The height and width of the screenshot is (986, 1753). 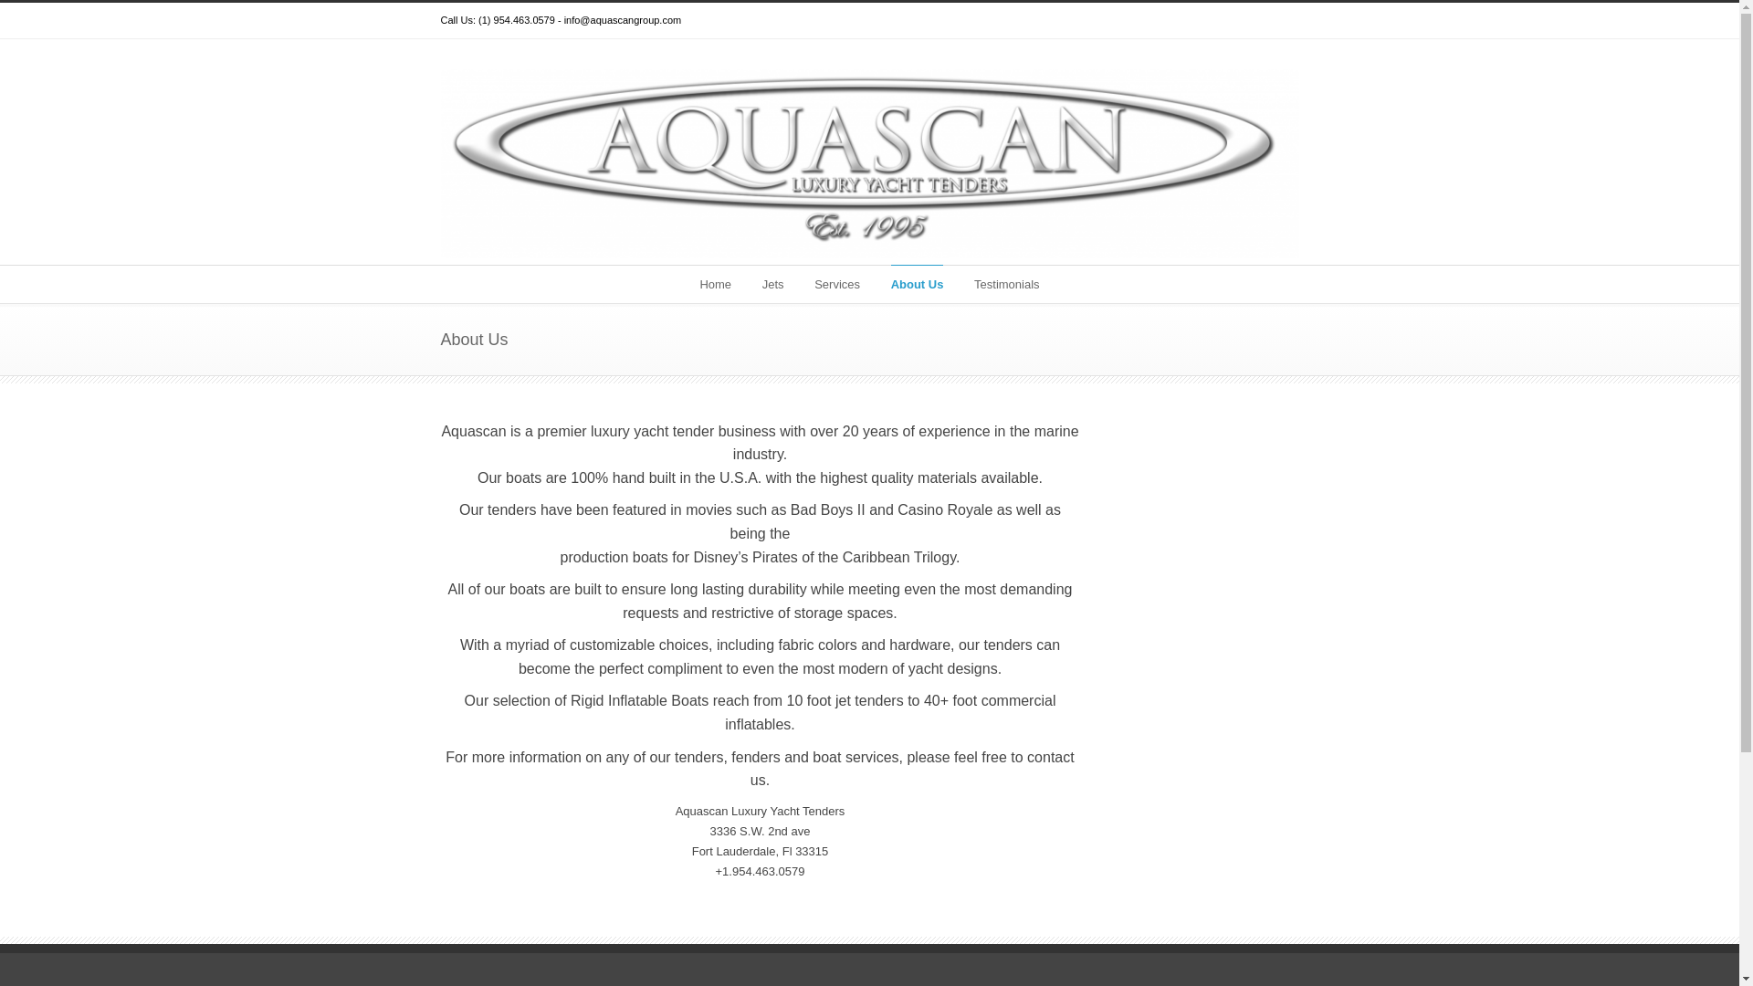 I want to click on Facebook, so click(x=1207, y=21).